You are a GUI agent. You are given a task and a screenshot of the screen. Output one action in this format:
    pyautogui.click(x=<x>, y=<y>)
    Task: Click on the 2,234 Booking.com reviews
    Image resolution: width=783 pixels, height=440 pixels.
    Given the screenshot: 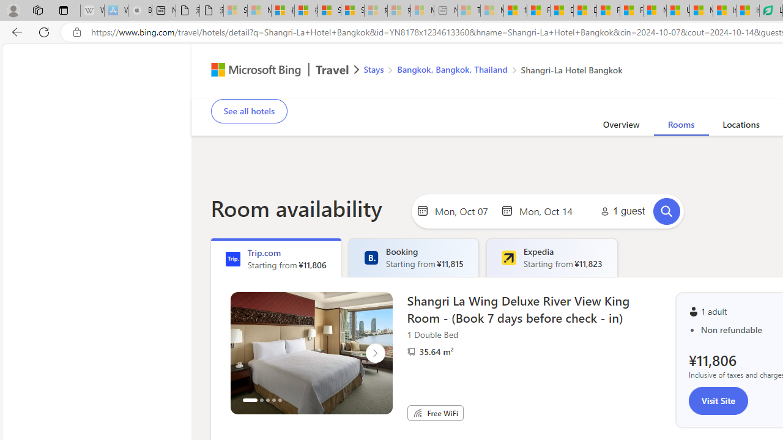 What is the action you would take?
    pyautogui.click(x=302, y=78)
    